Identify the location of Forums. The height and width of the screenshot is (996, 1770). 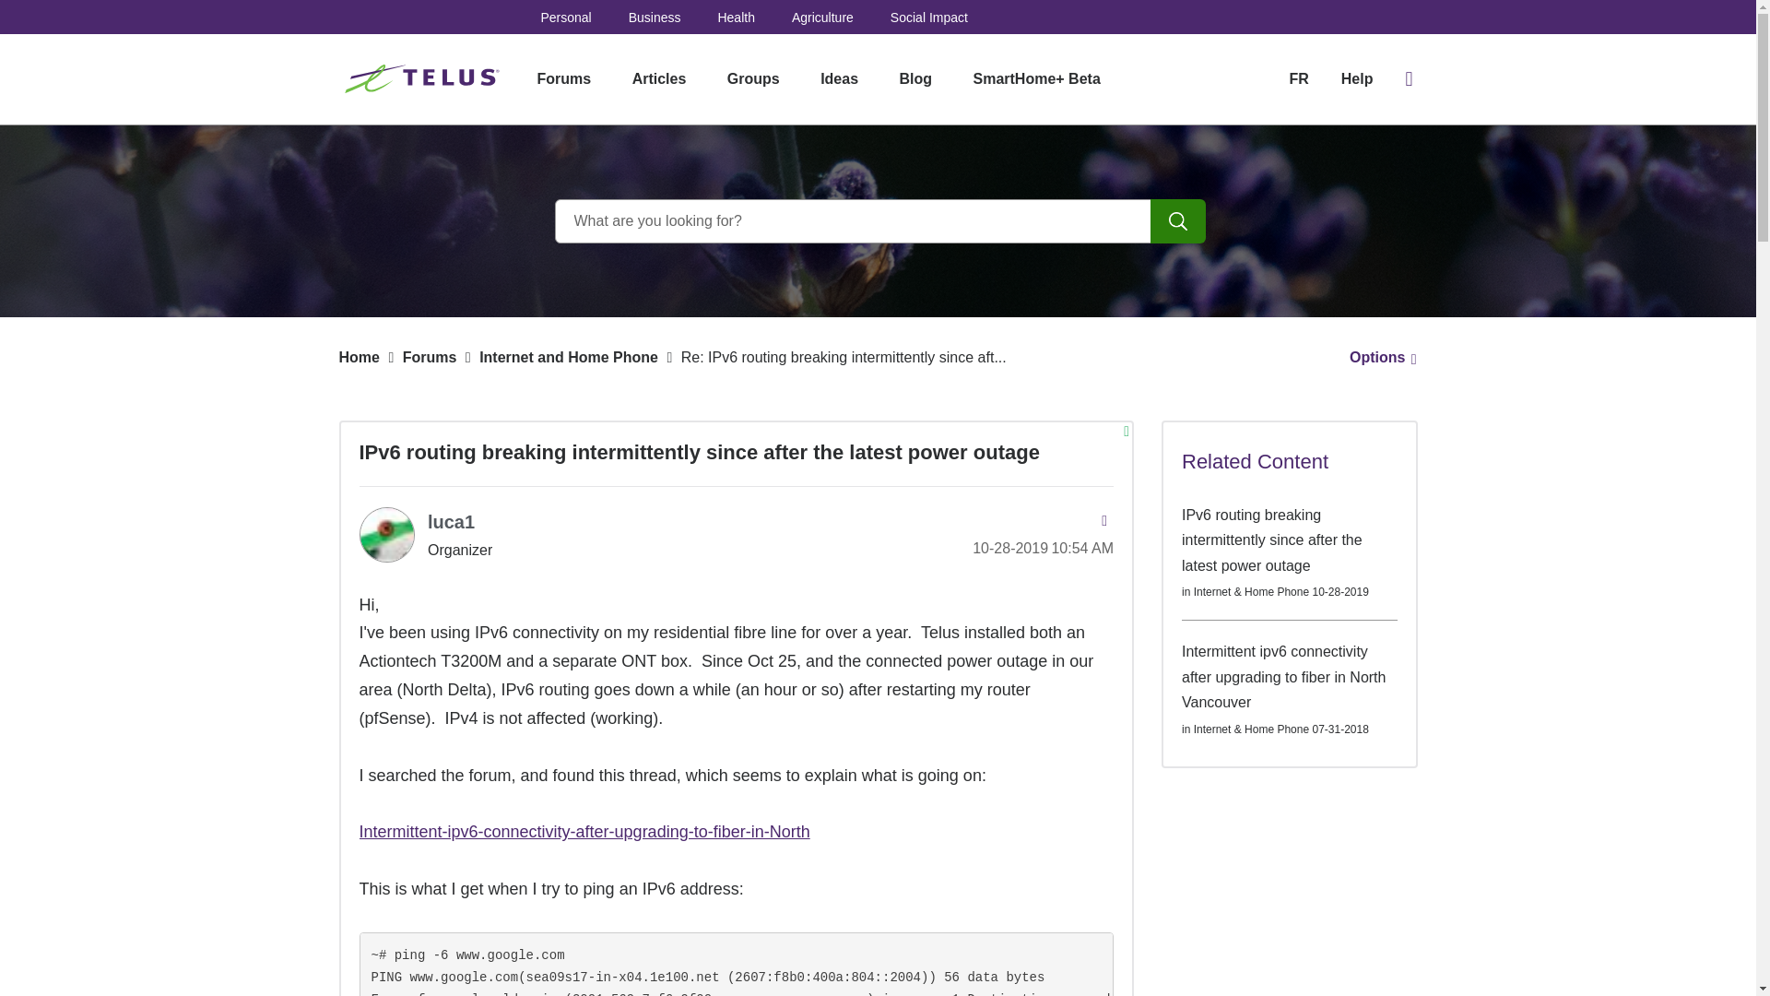
(430, 358).